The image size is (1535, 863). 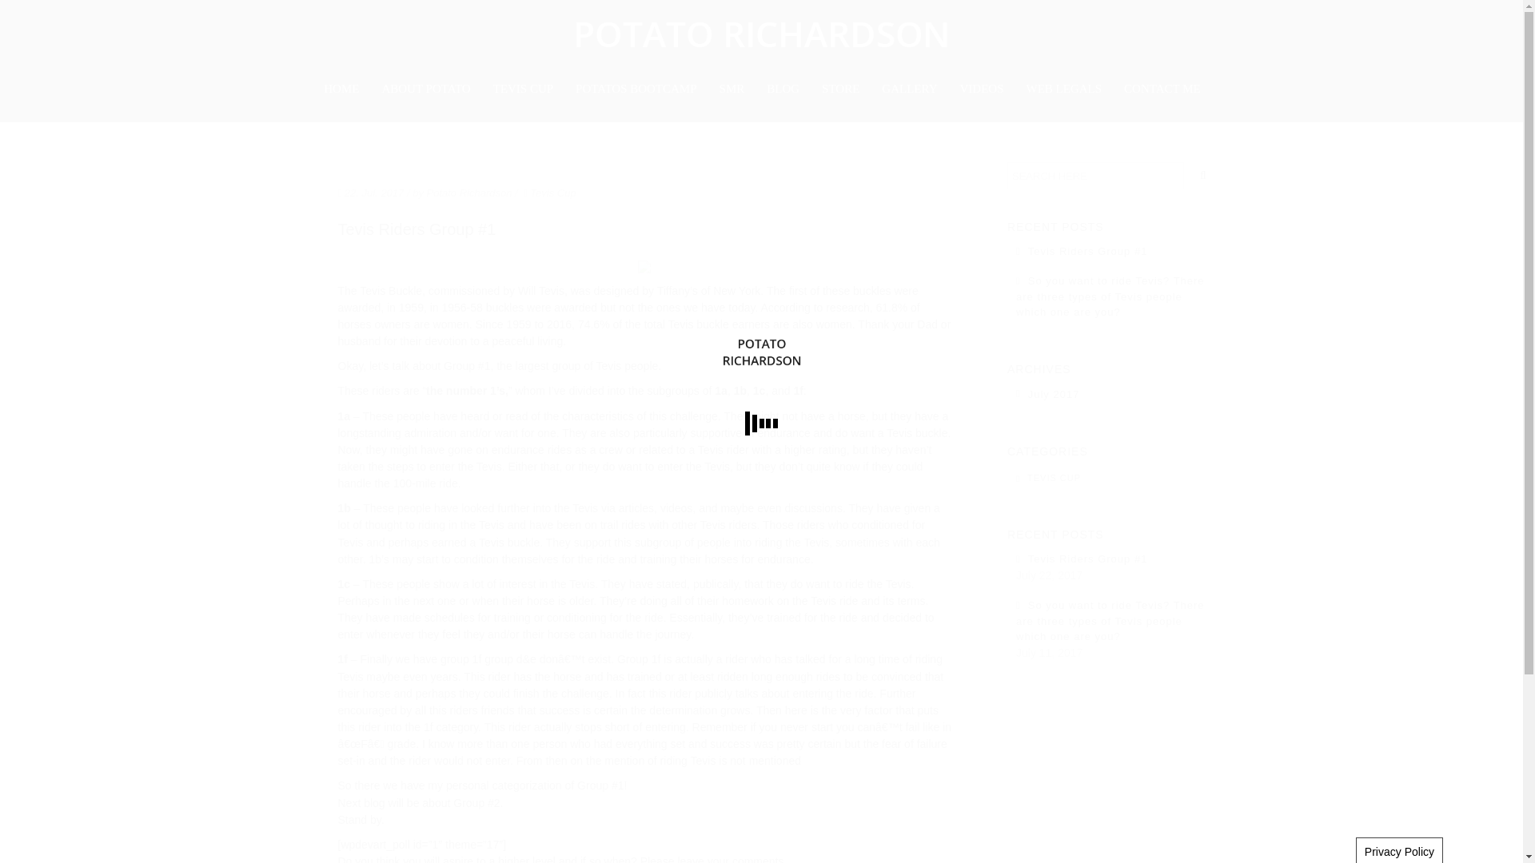 I want to click on Tevis Cup, so click(x=523, y=89).